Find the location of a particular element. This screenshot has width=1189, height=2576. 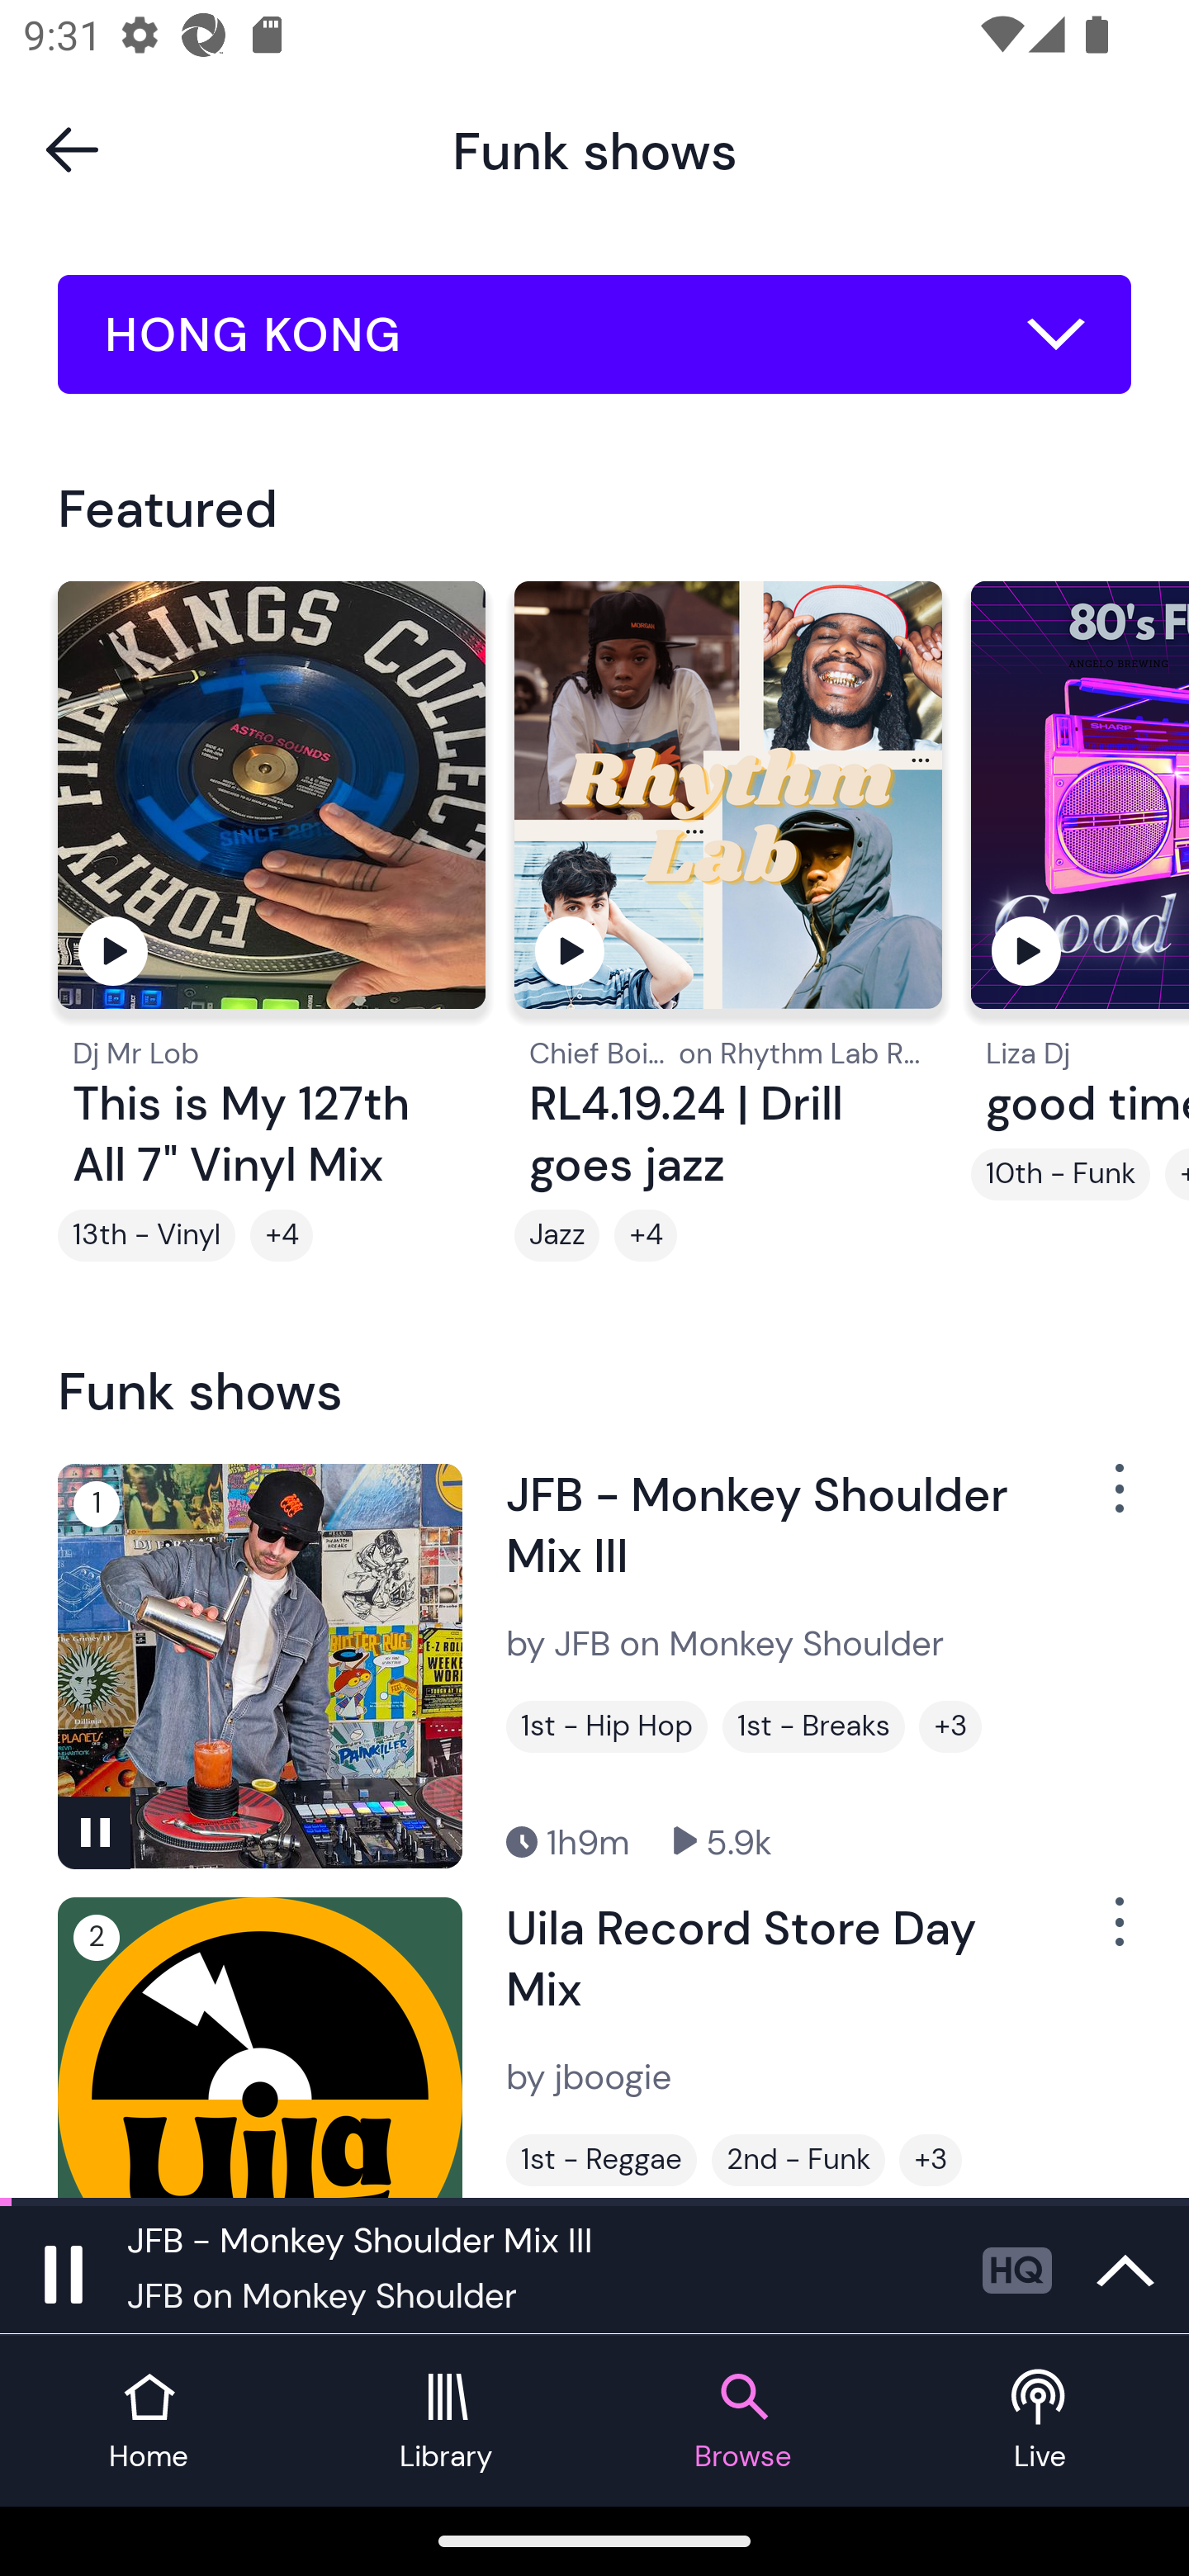

1st - Breaks is located at coordinates (813, 1726).